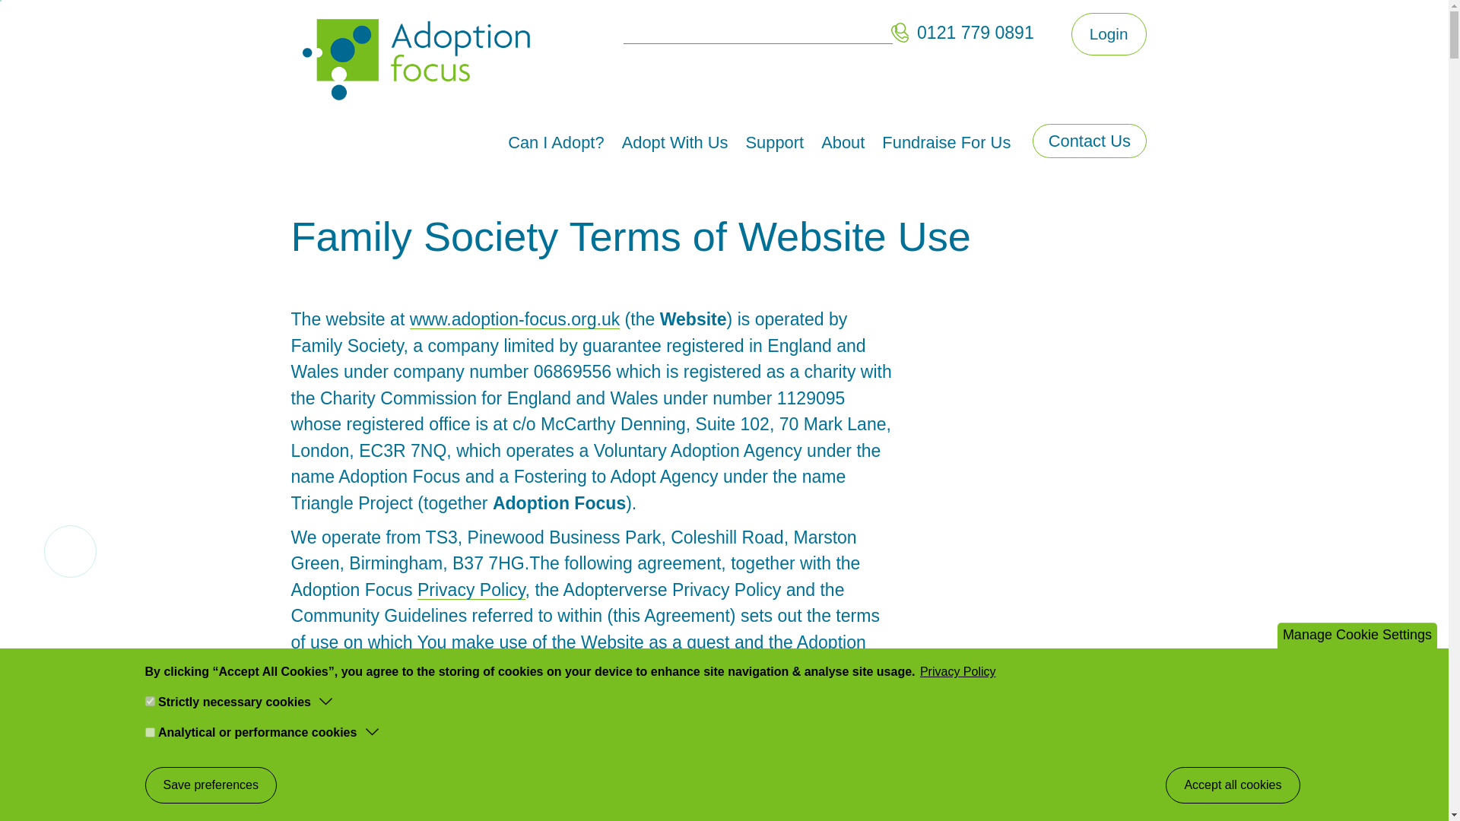 The width and height of the screenshot is (1460, 821). Describe the element at coordinates (547, 143) in the screenshot. I see `Can I Adopt?` at that location.